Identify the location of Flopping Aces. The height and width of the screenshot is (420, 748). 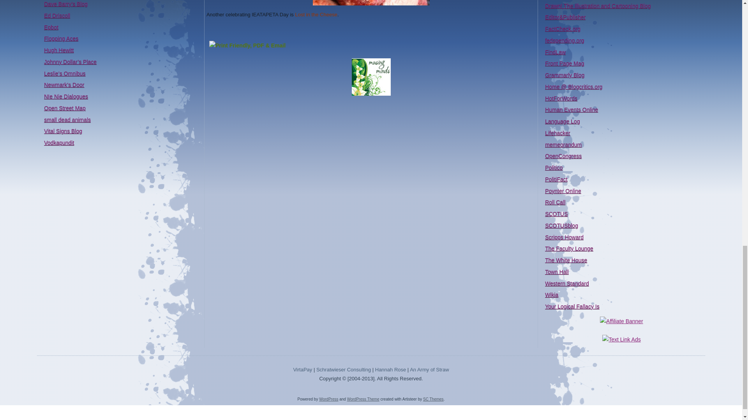
(61, 38).